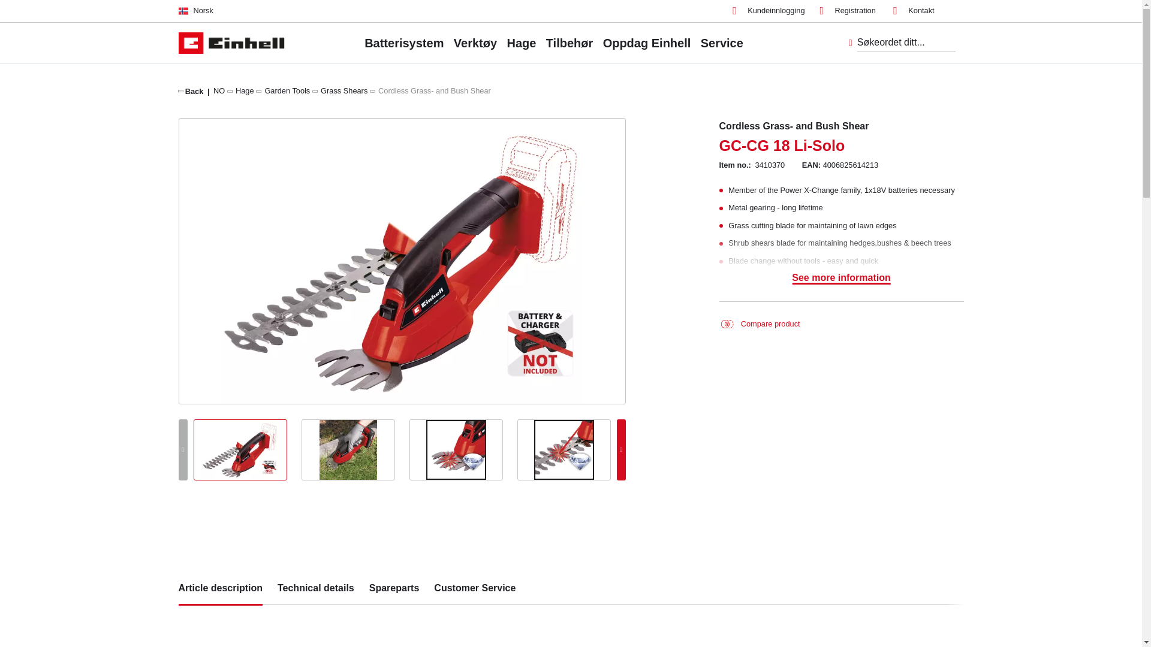 The image size is (1151, 647). What do you see at coordinates (344, 90) in the screenshot?
I see `Grass Shears` at bounding box center [344, 90].